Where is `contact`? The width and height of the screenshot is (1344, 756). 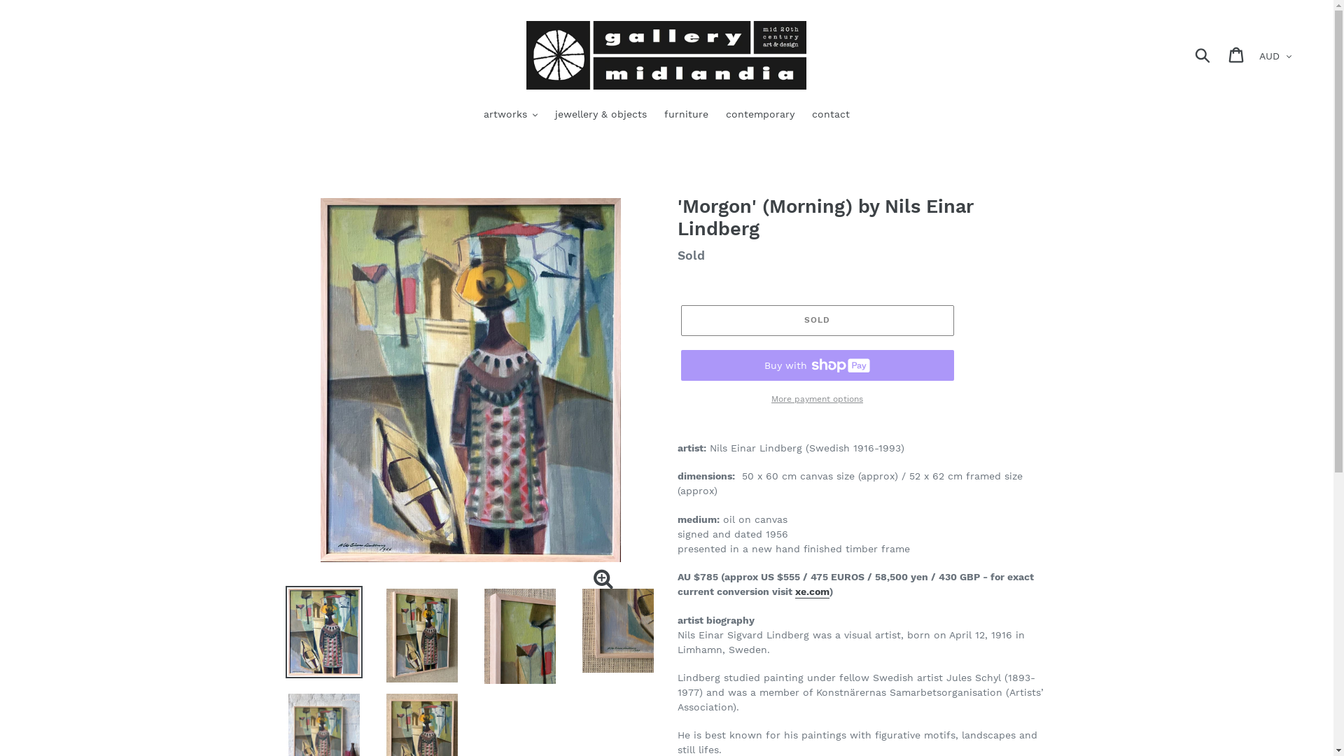 contact is located at coordinates (831, 115).